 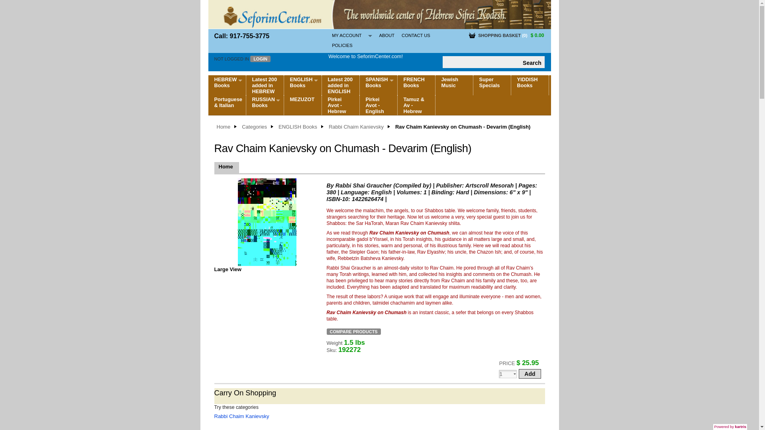 I want to click on Etz Chaim with commentaries, so click(x=264, y=146).